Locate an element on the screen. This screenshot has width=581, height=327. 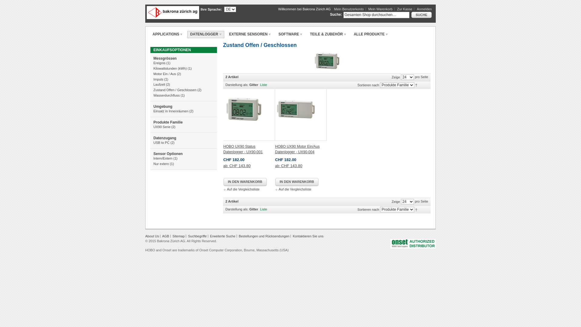
USB to PC is located at coordinates (161, 143).